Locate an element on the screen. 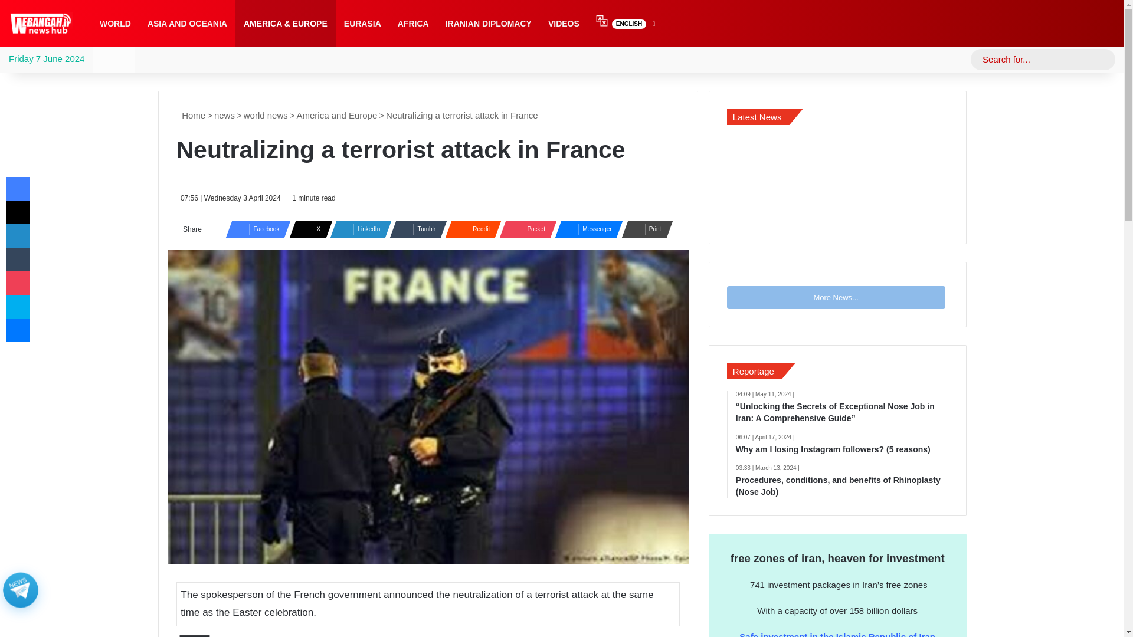 This screenshot has width=1133, height=637. VIDEOS is located at coordinates (564, 24).